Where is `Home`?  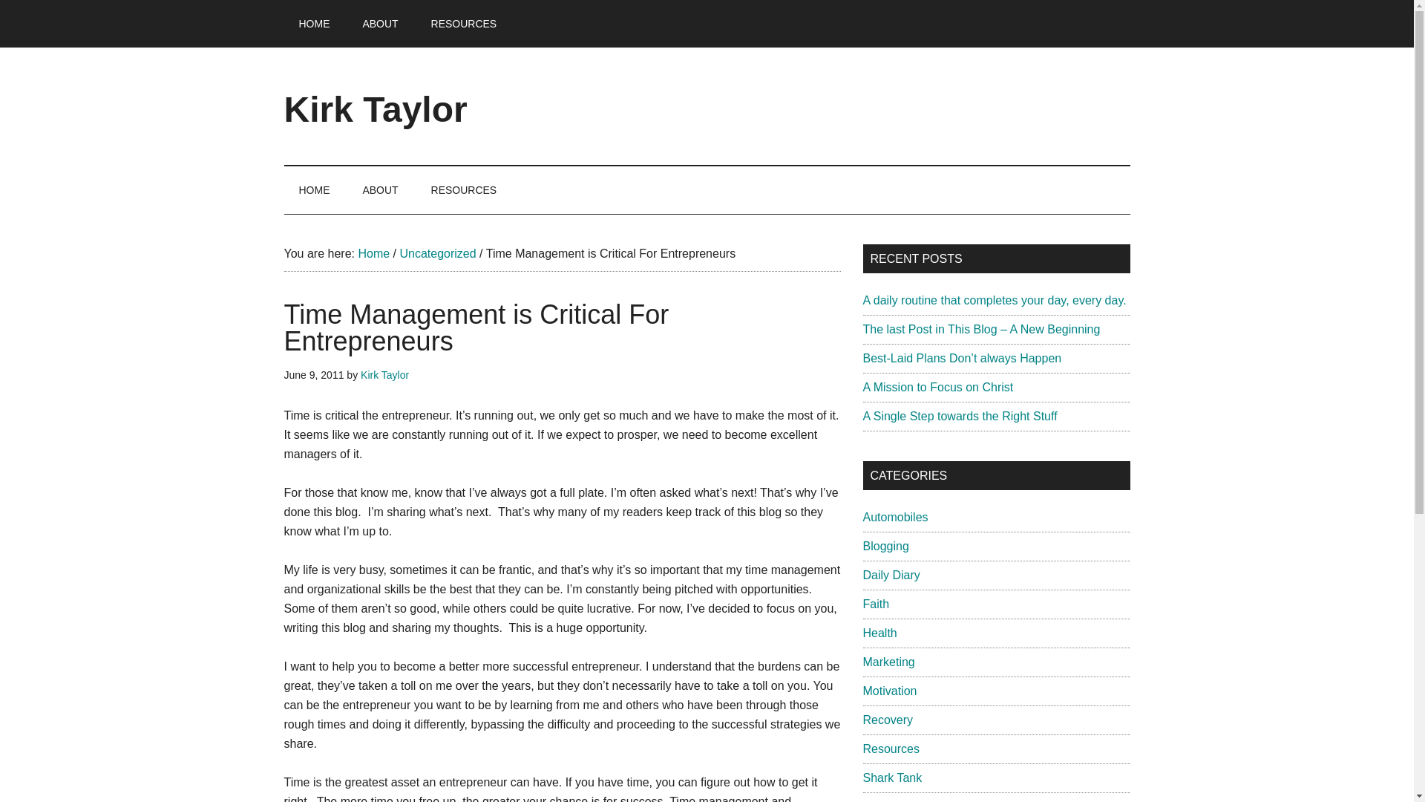 Home is located at coordinates (373, 252).